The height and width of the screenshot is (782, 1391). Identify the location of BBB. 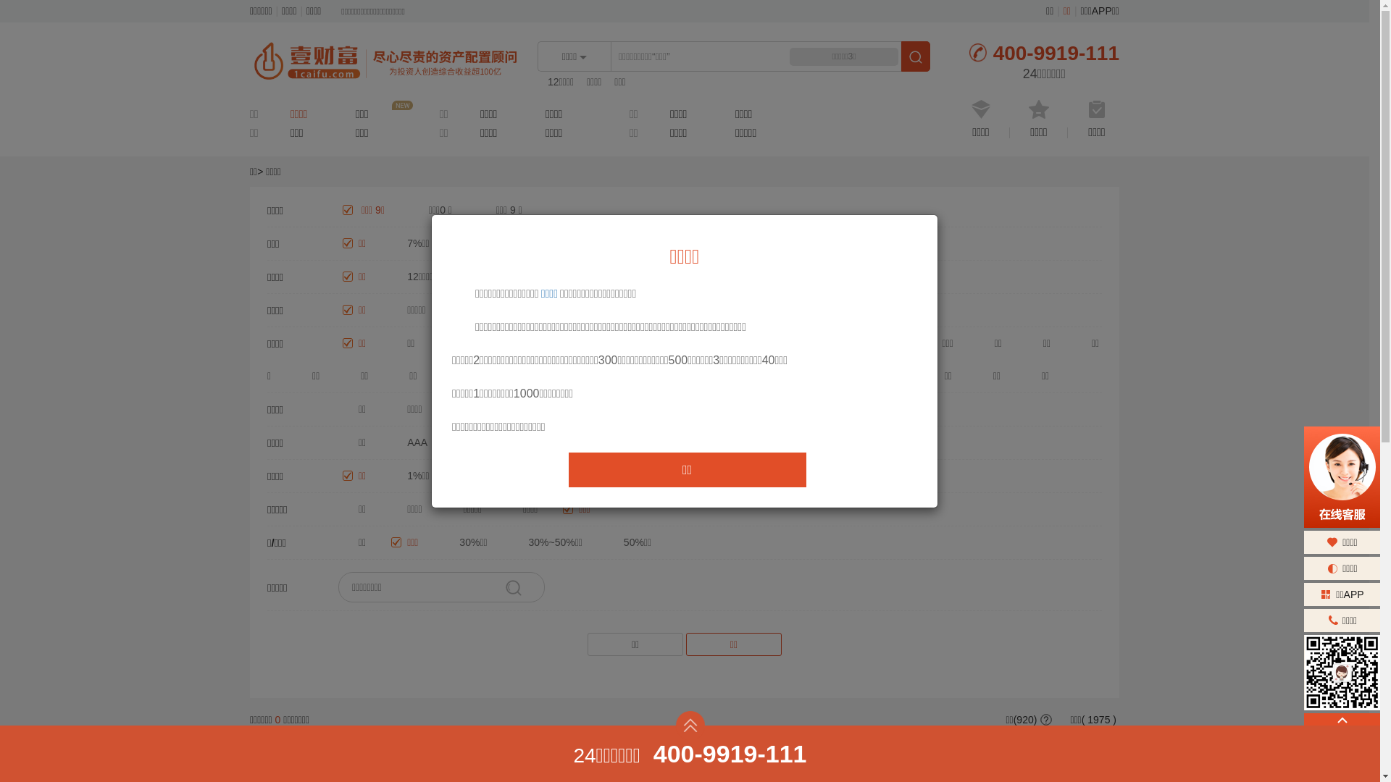
(575, 442).